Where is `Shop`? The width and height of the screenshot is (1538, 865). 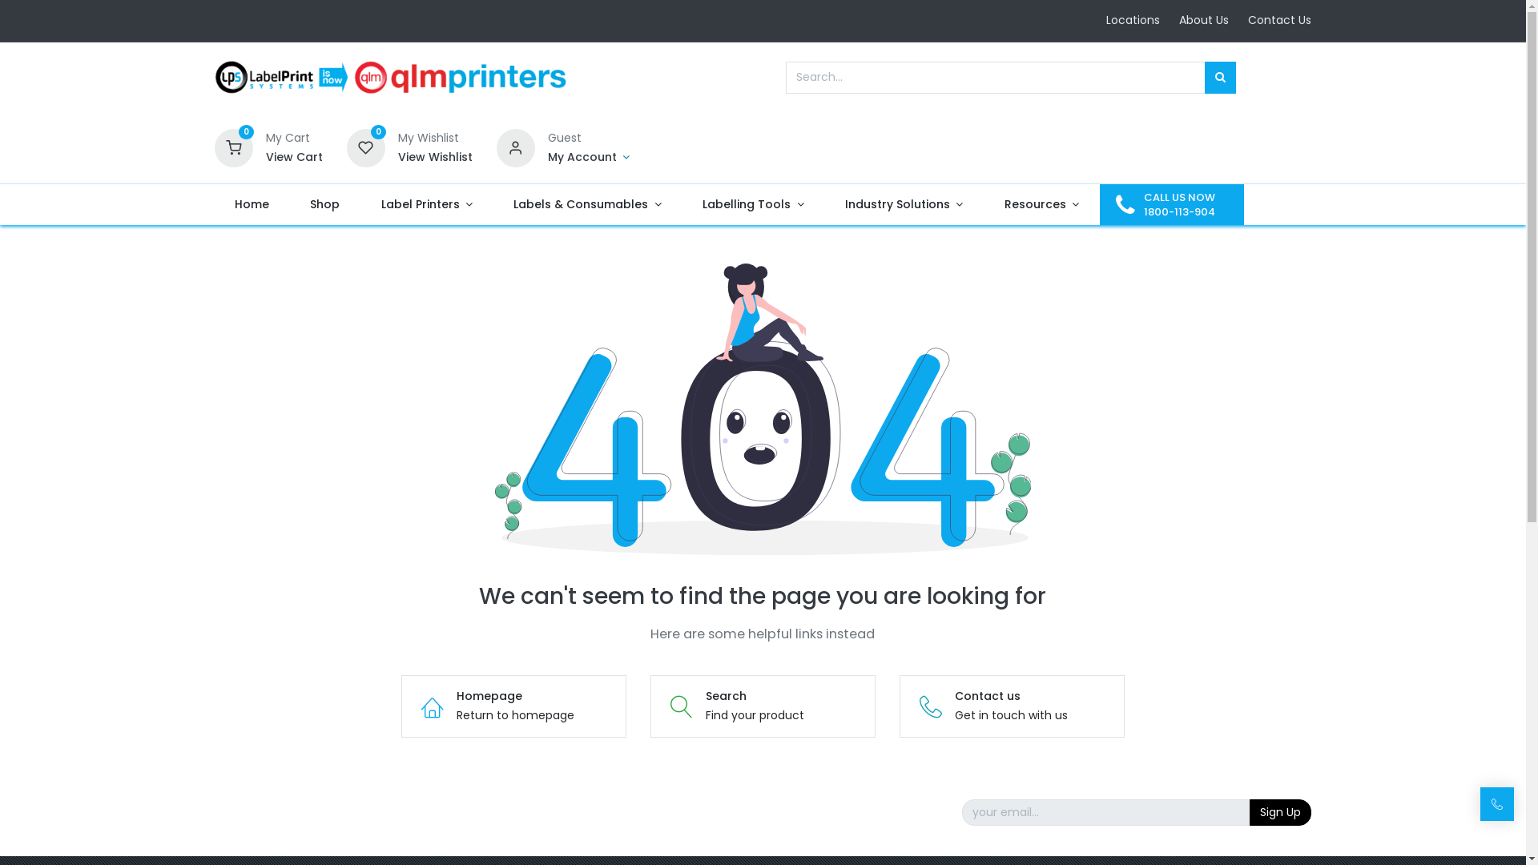 Shop is located at coordinates (325, 205).